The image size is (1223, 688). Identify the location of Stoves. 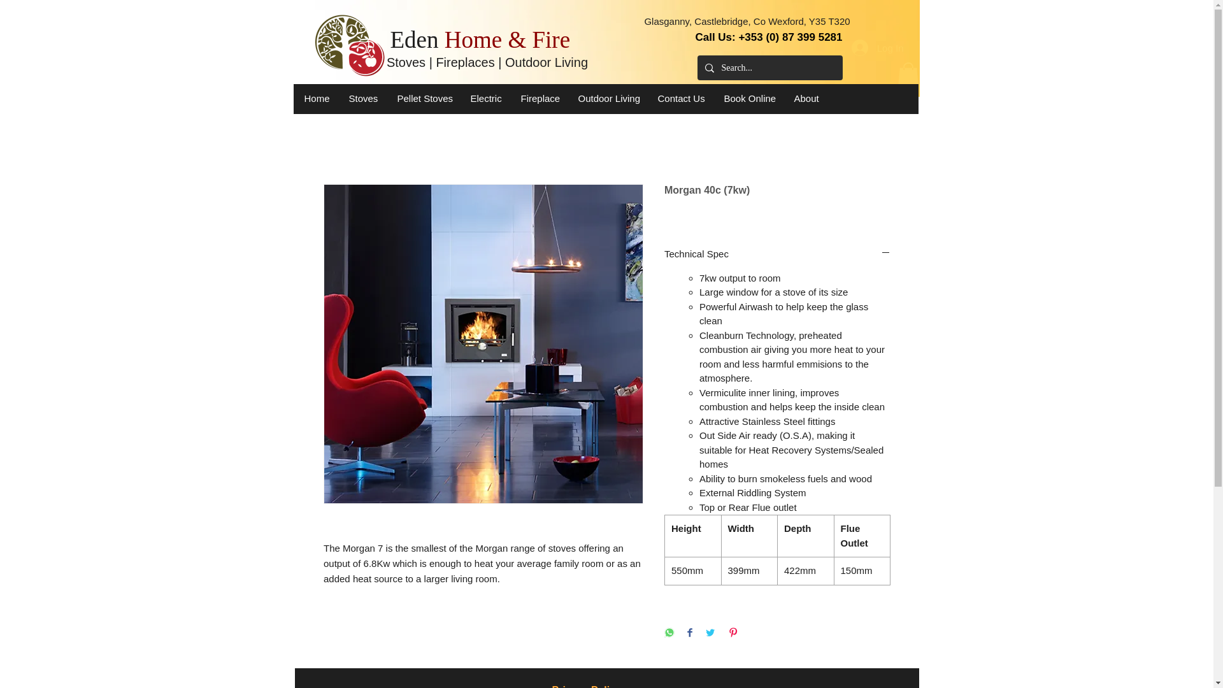
(363, 98).